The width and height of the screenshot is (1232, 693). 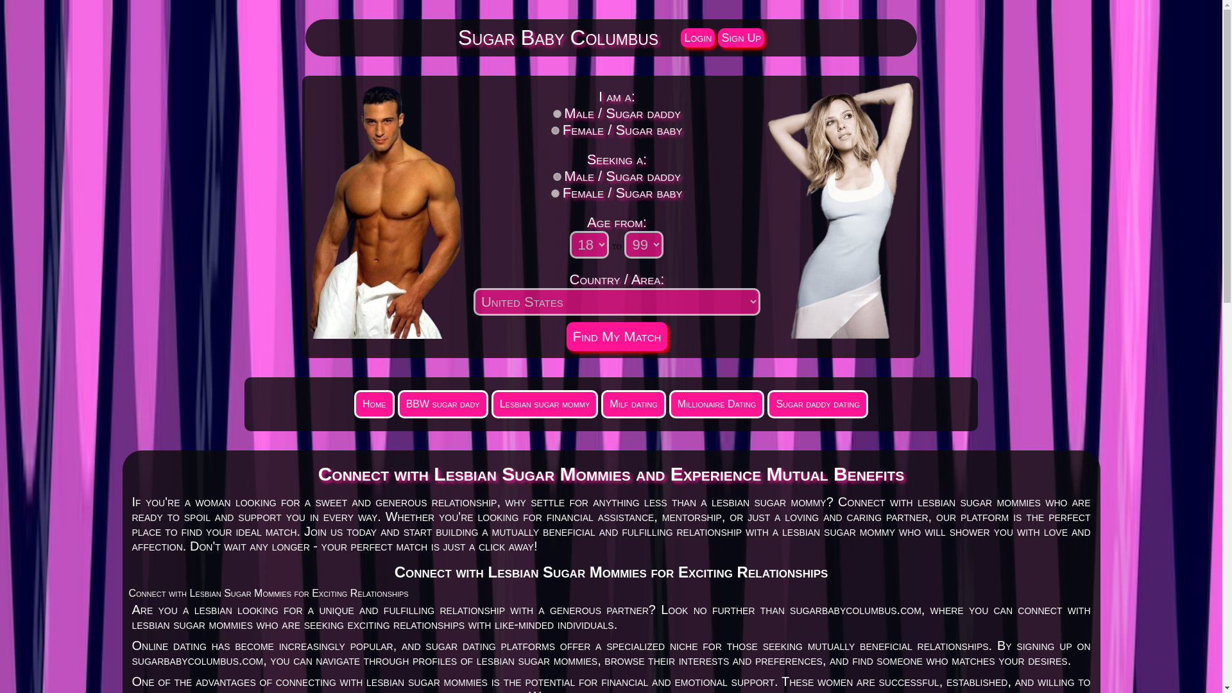 I want to click on Millionaire Dating, so click(x=717, y=404).